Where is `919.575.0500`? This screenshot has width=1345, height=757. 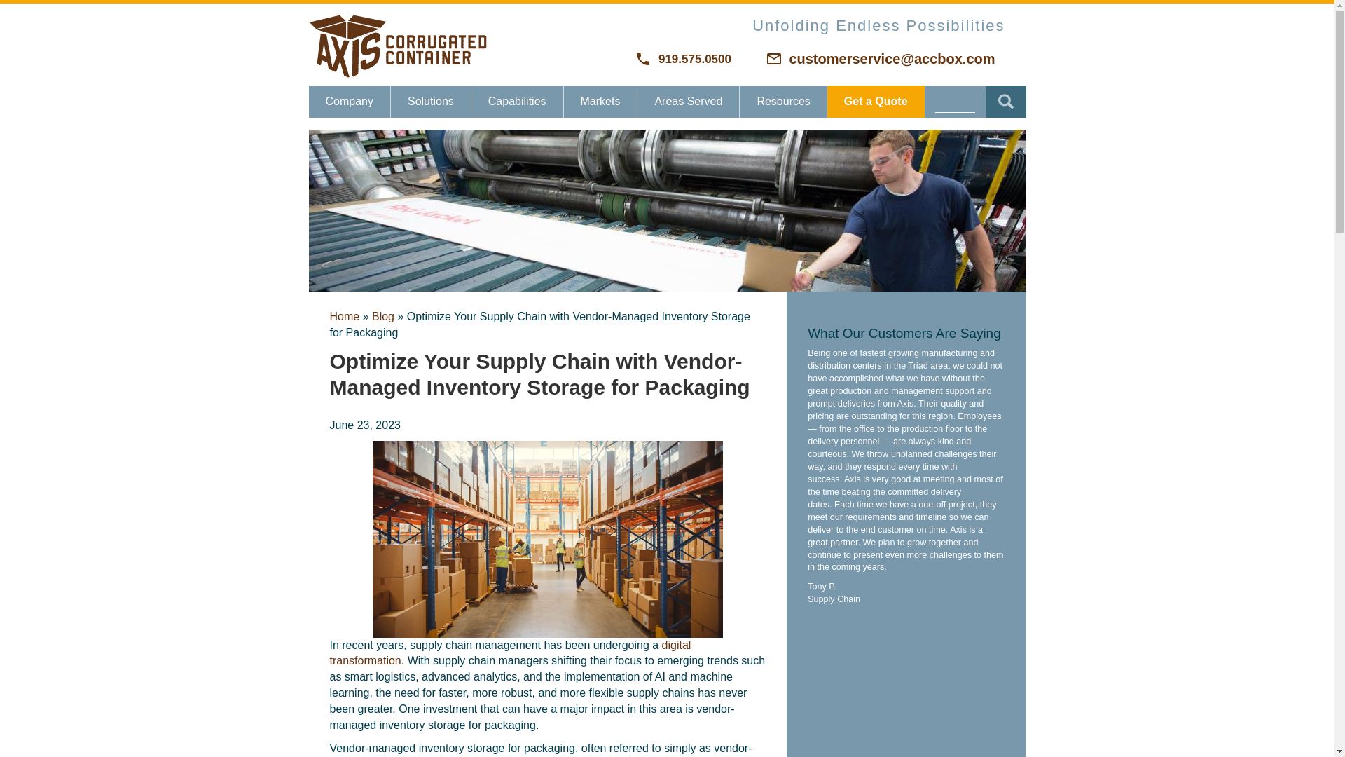
919.575.0500 is located at coordinates (684, 59).